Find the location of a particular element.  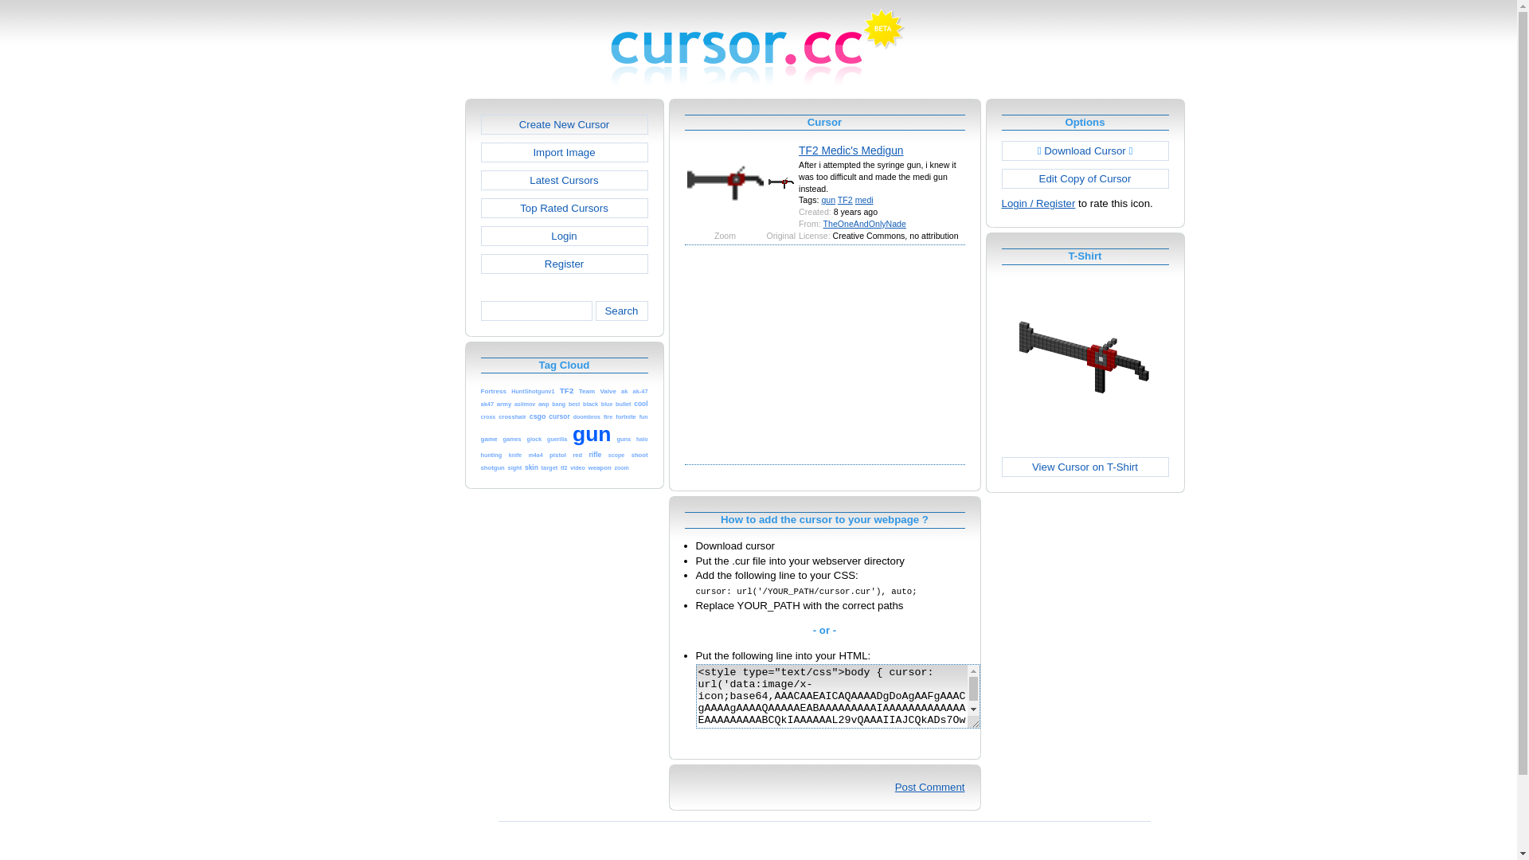

Advertisement is located at coordinates (397, 338).